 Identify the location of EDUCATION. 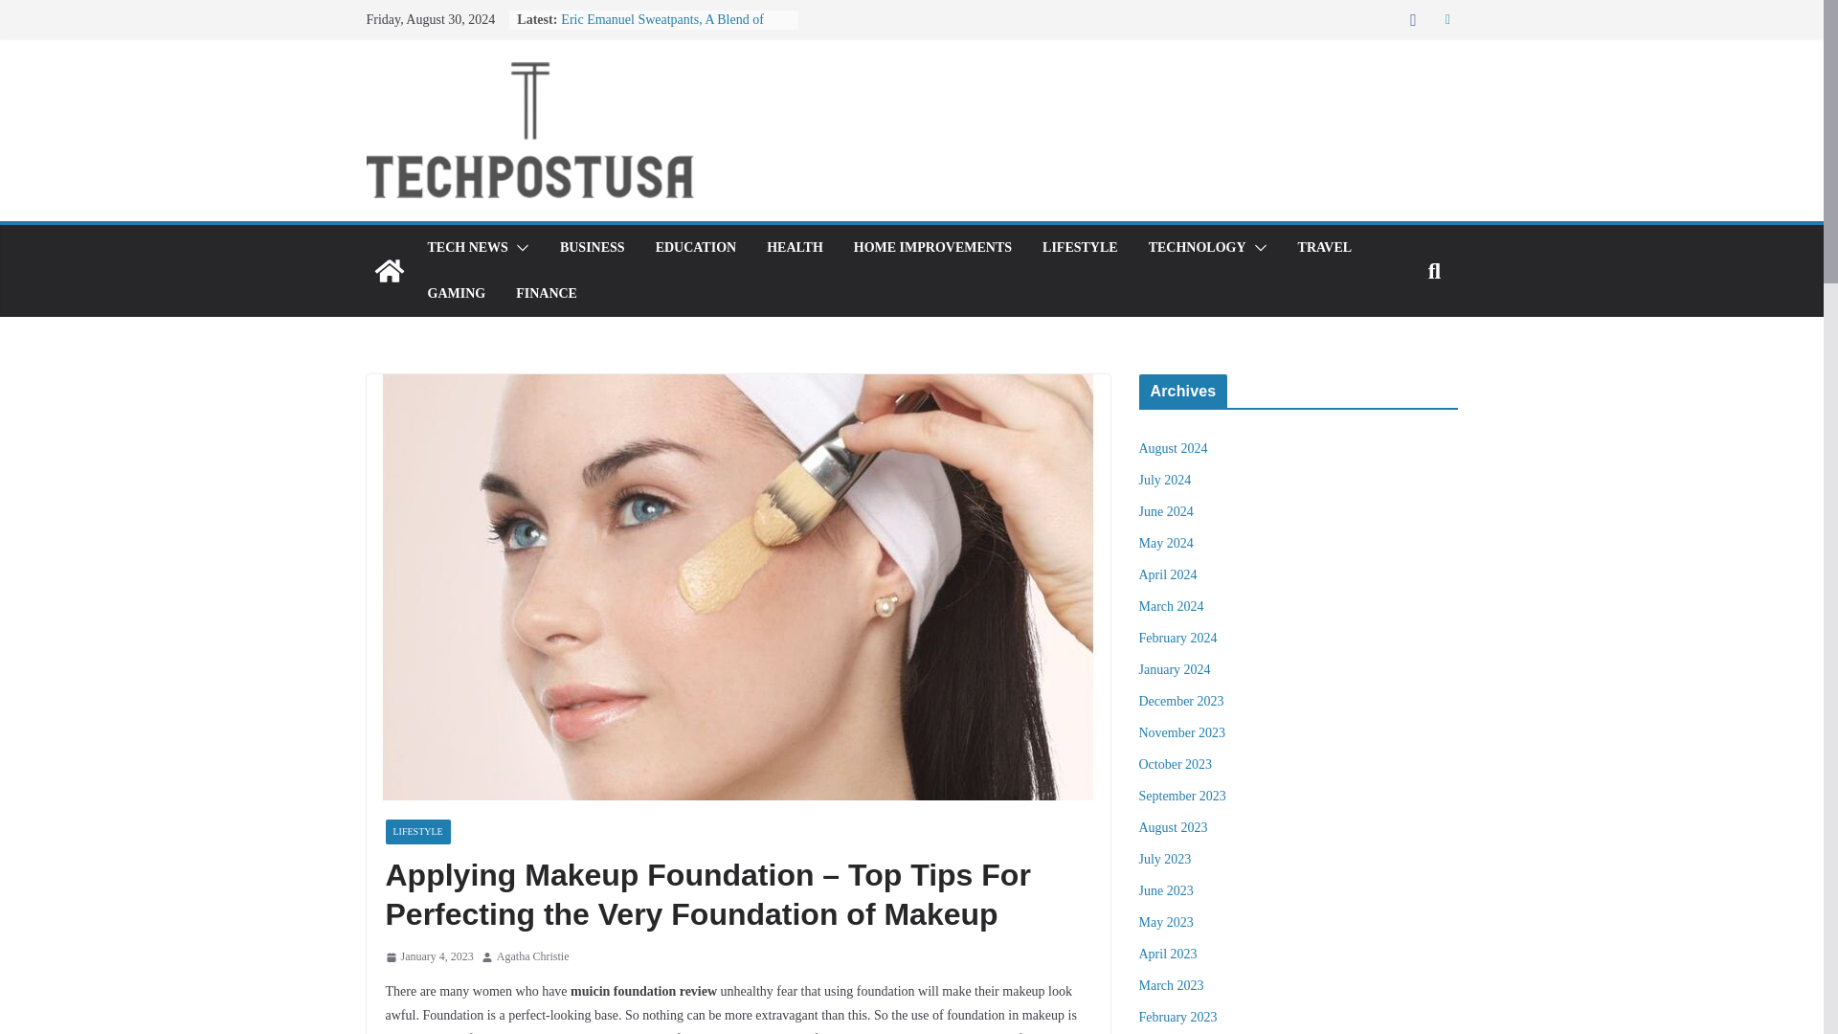
(696, 248).